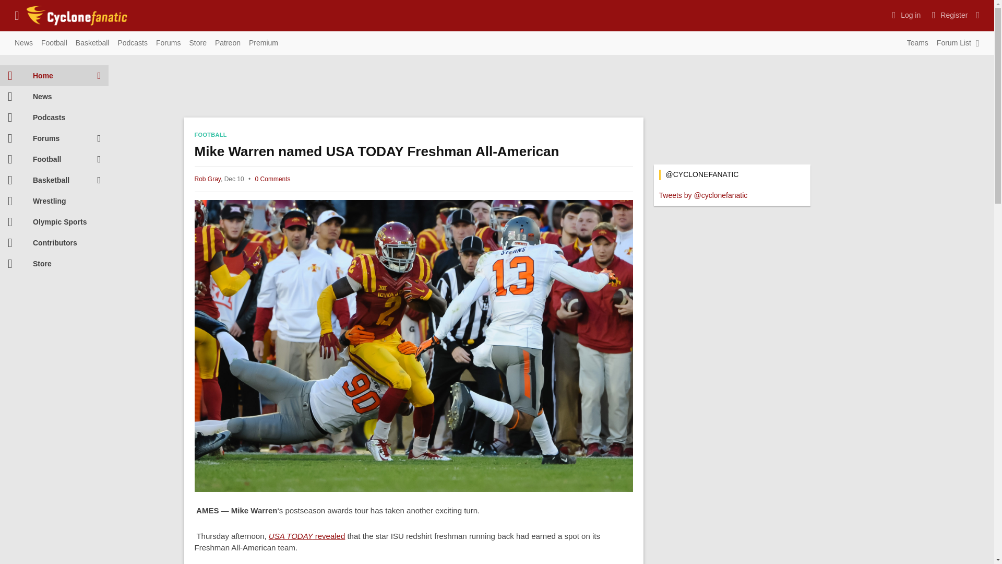  What do you see at coordinates (917, 43) in the screenshot?
I see `Teams` at bounding box center [917, 43].